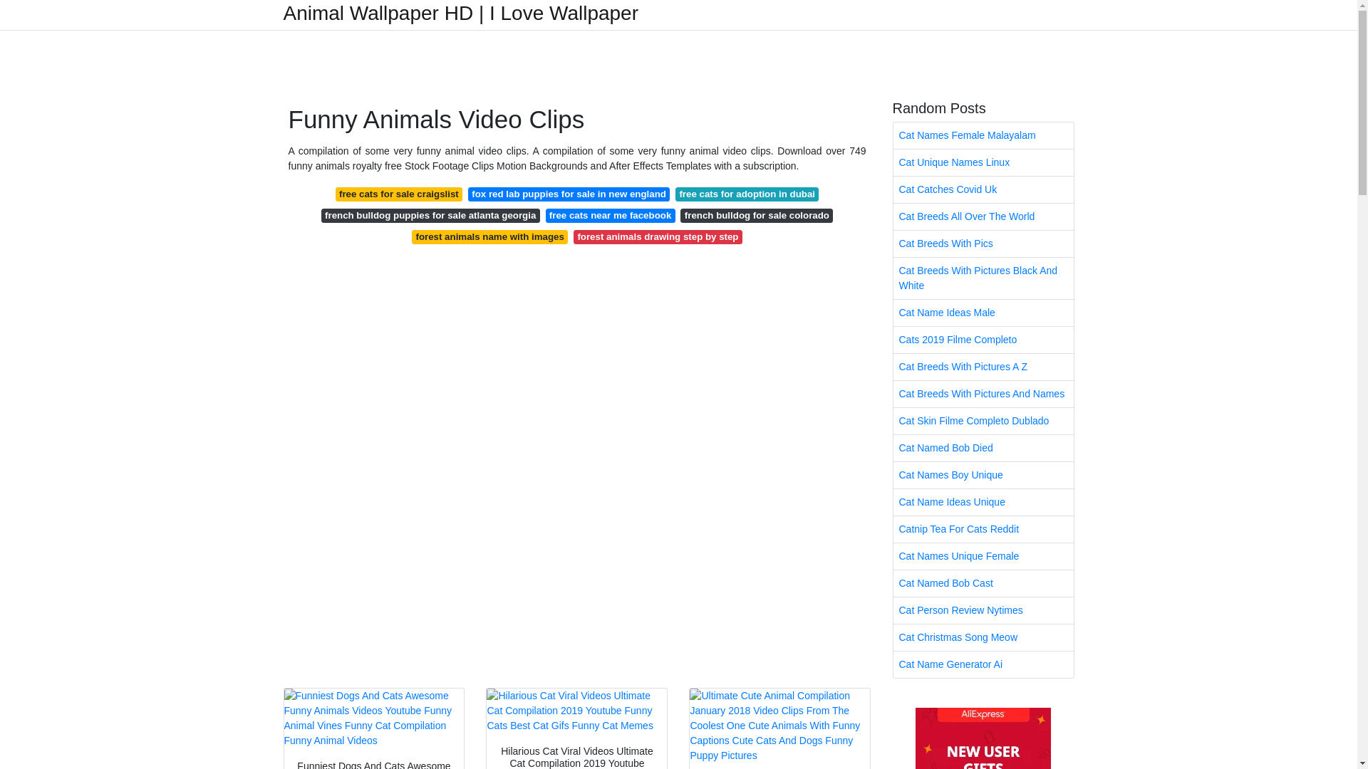 The height and width of the screenshot is (769, 1368). I want to click on Cat Names Female Malayalam, so click(983, 135).